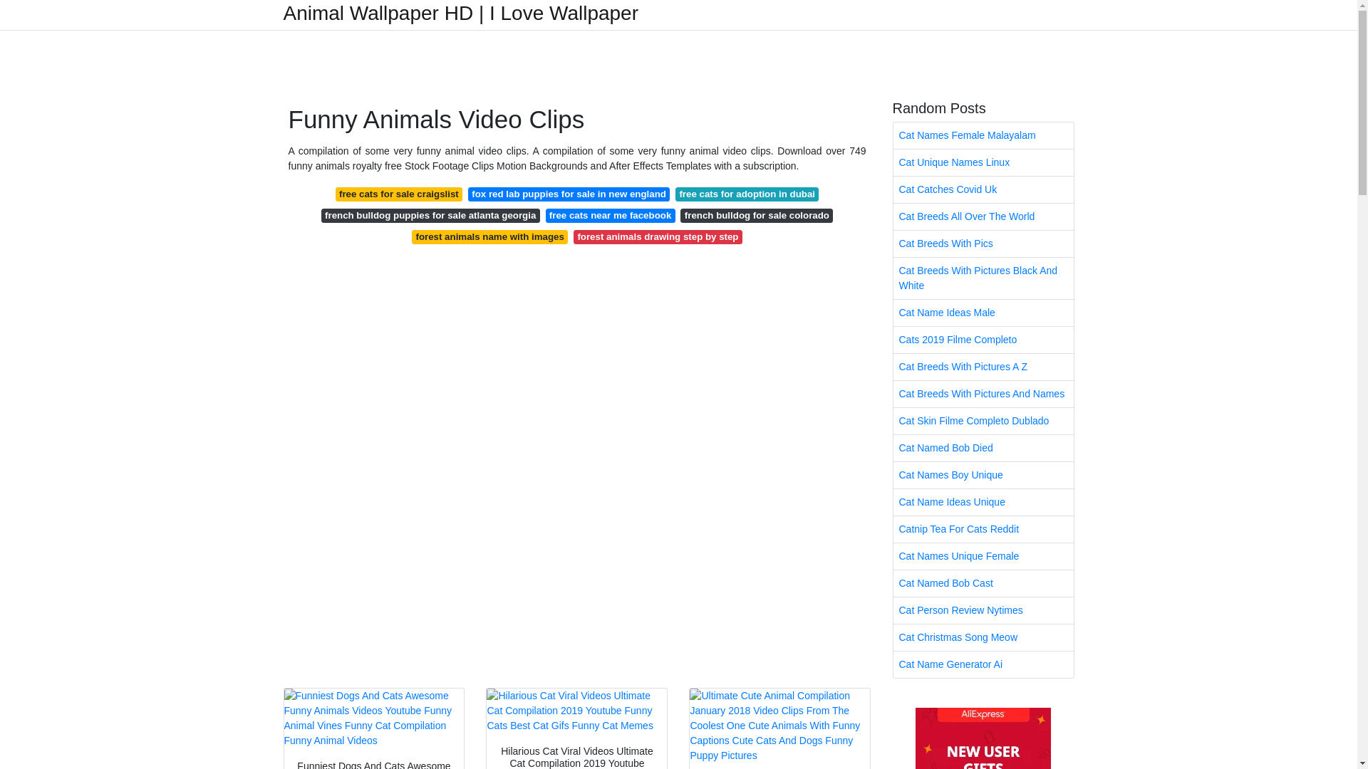 The height and width of the screenshot is (769, 1368). I want to click on Cat Names Female Malayalam, so click(983, 135).